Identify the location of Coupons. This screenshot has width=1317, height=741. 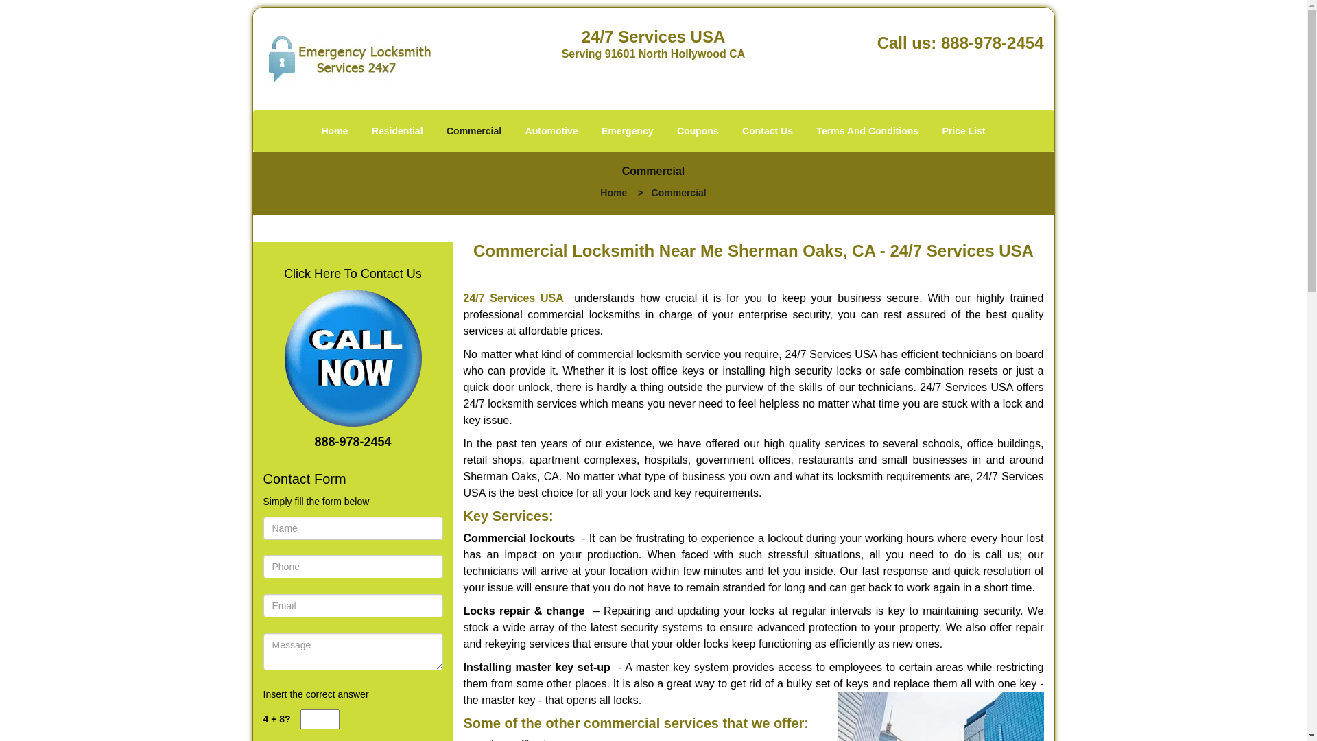
(698, 131).